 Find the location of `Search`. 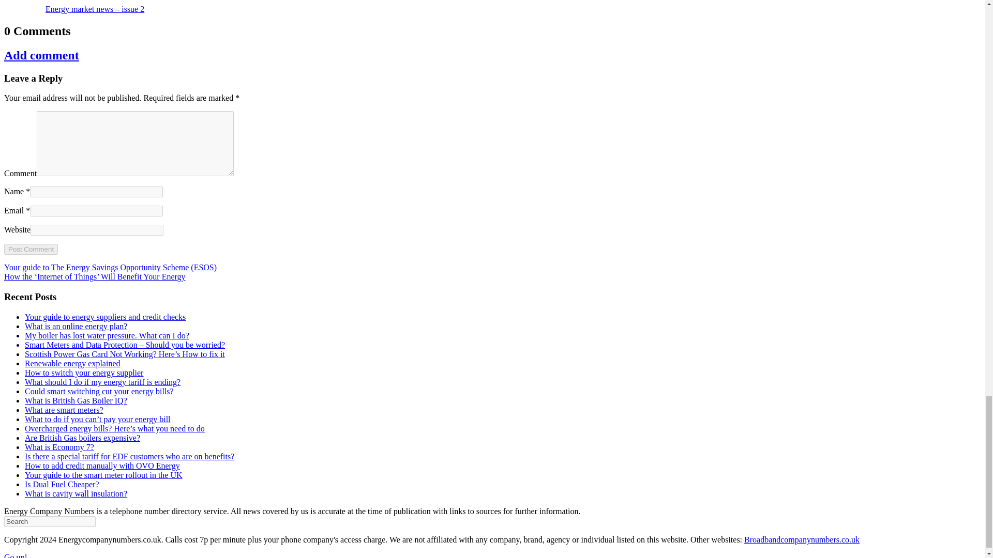

Search is located at coordinates (50, 521).